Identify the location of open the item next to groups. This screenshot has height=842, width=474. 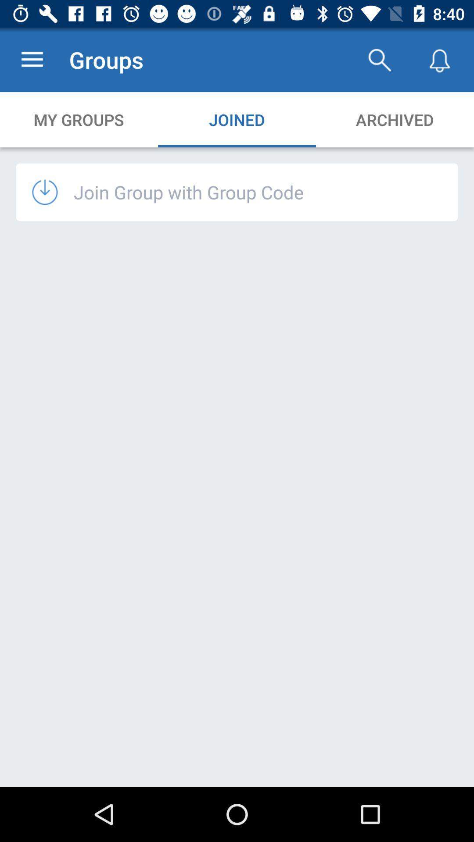
(32, 60).